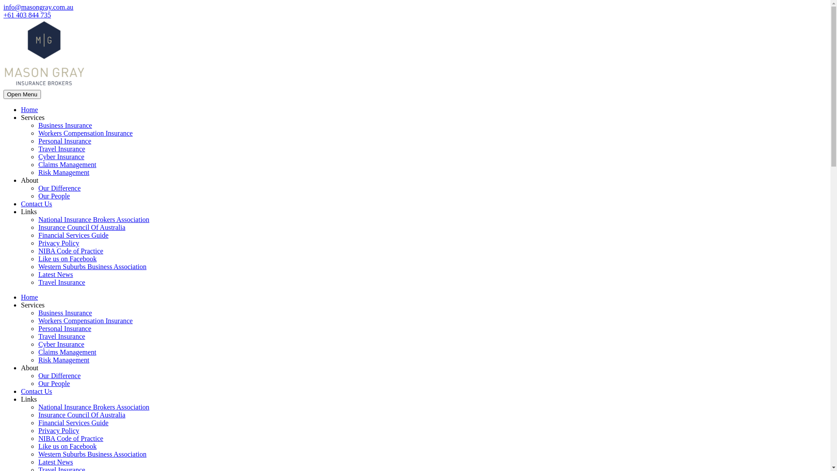 The height and width of the screenshot is (471, 837). Describe the element at coordinates (54, 384) in the screenshot. I see `Our People` at that location.